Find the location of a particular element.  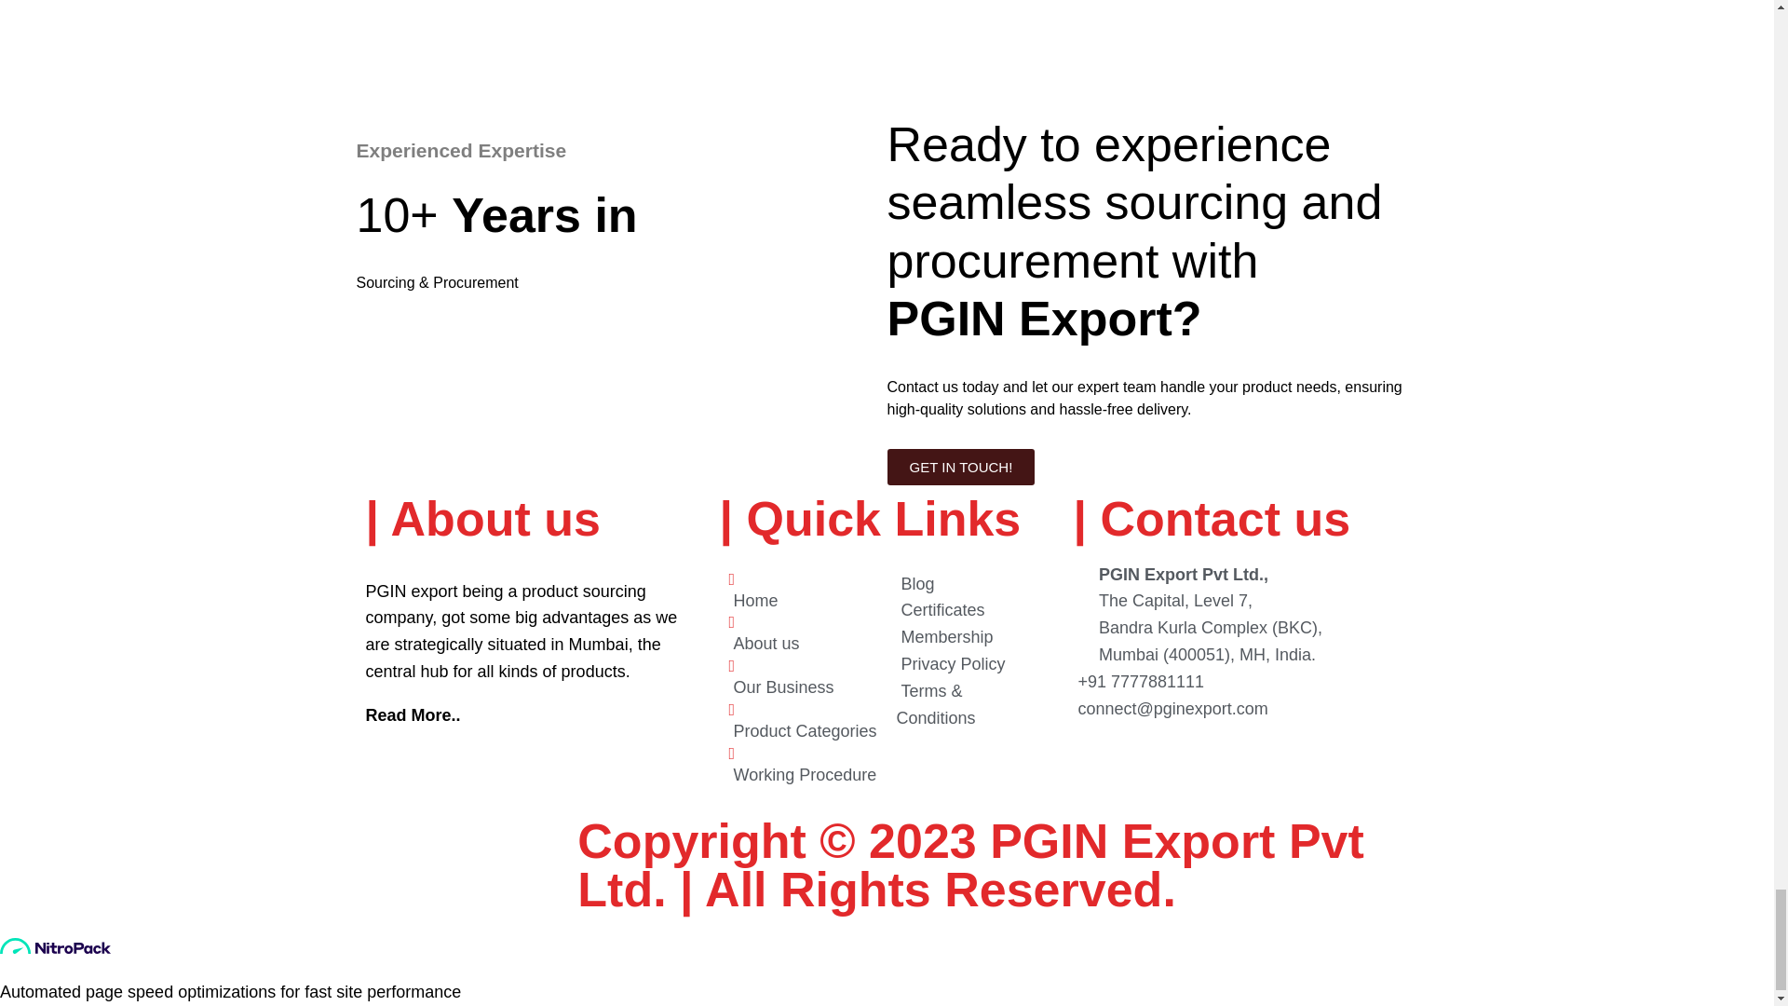

About us is located at coordinates (764, 635).